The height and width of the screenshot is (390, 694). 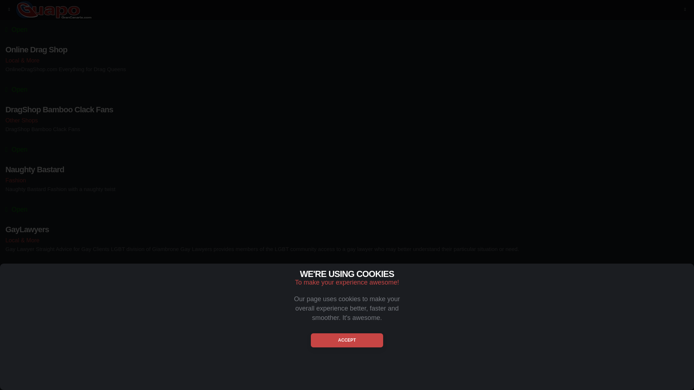 I want to click on DragShop Bamboo Clack Fans, so click(x=347, y=129).